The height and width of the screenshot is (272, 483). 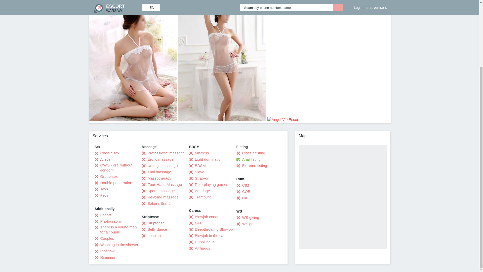 What do you see at coordinates (103, 159) in the screenshot?
I see `A level` at bounding box center [103, 159].